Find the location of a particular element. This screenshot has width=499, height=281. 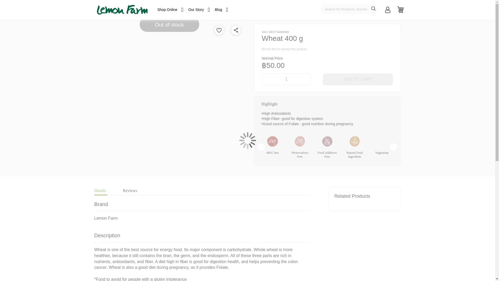

Shop Online is located at coordinates (168, 10).